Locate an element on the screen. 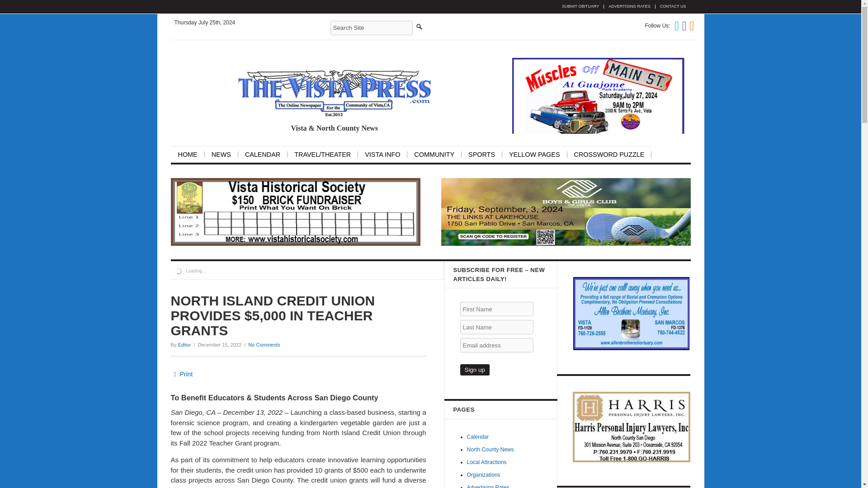  CALENDAR is located at coordinates (266, 154).